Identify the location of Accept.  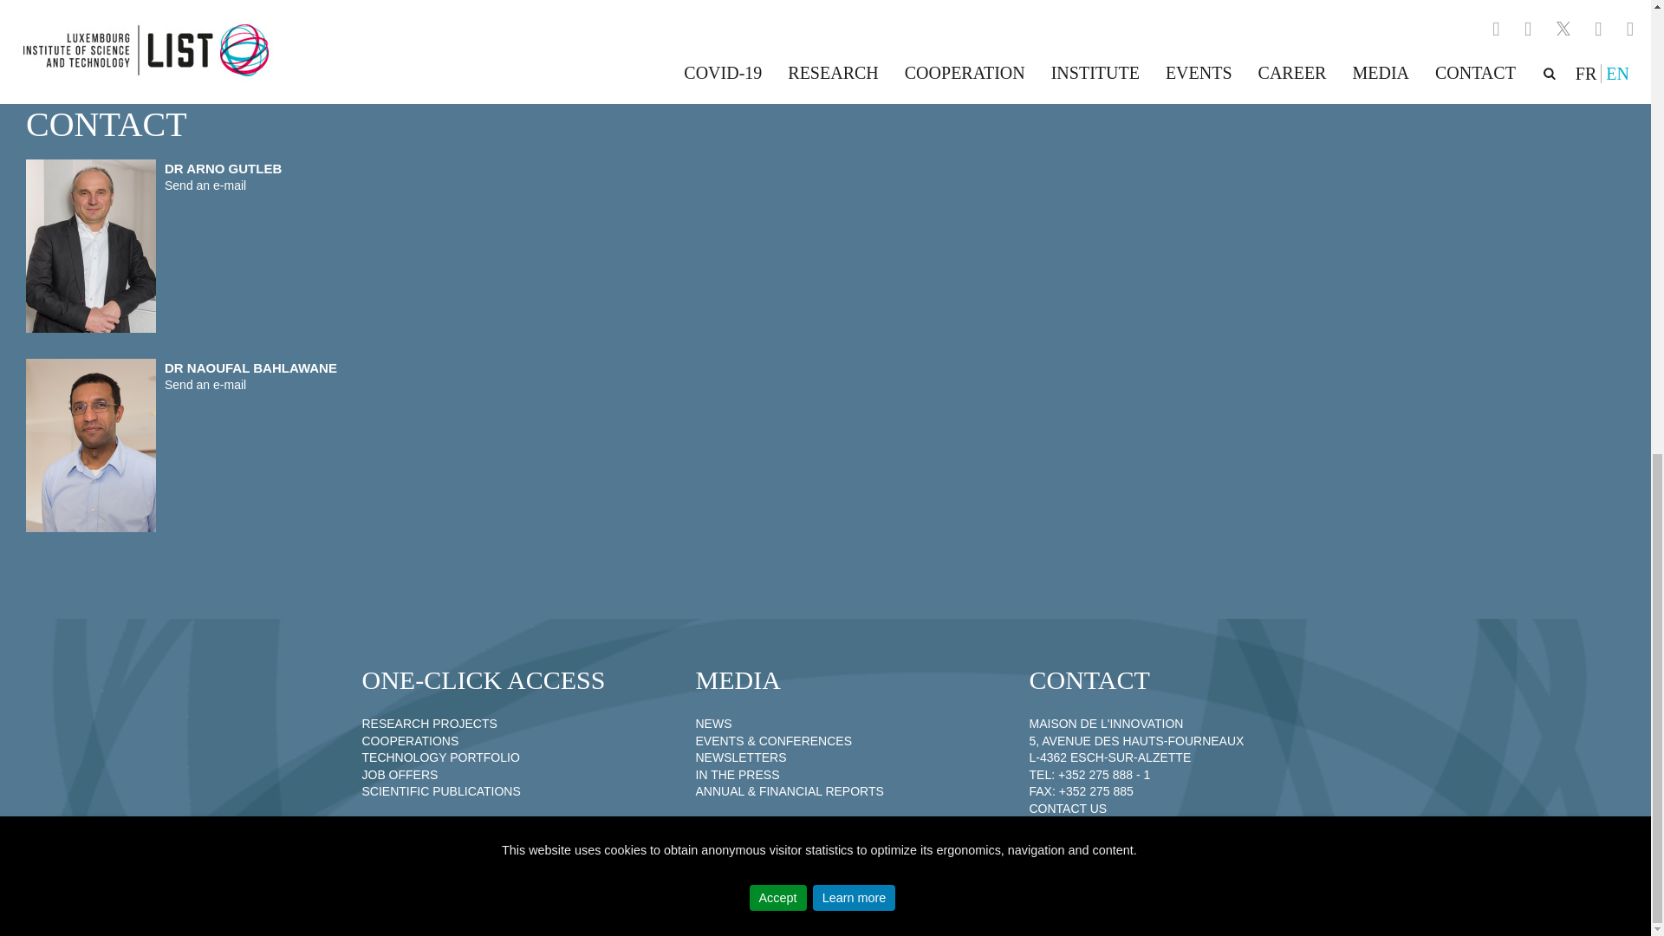
(778, 17).